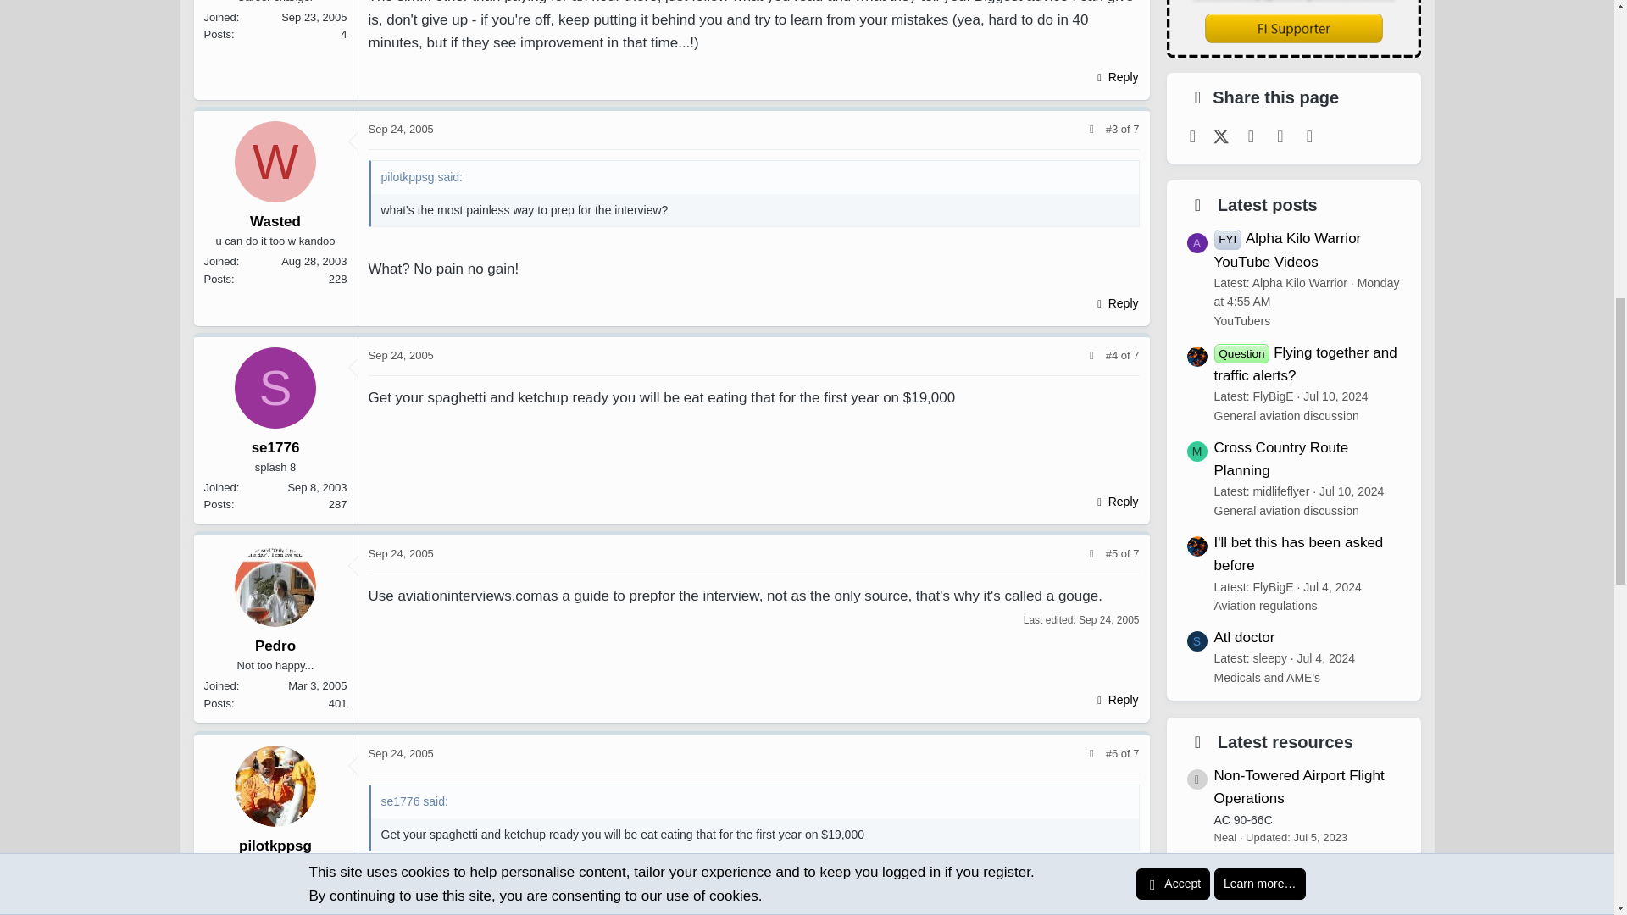 Image resolution: width=1627 pixels, height=915 pixels. I want to click on Reply, quoting this message, so click(1115, 700).